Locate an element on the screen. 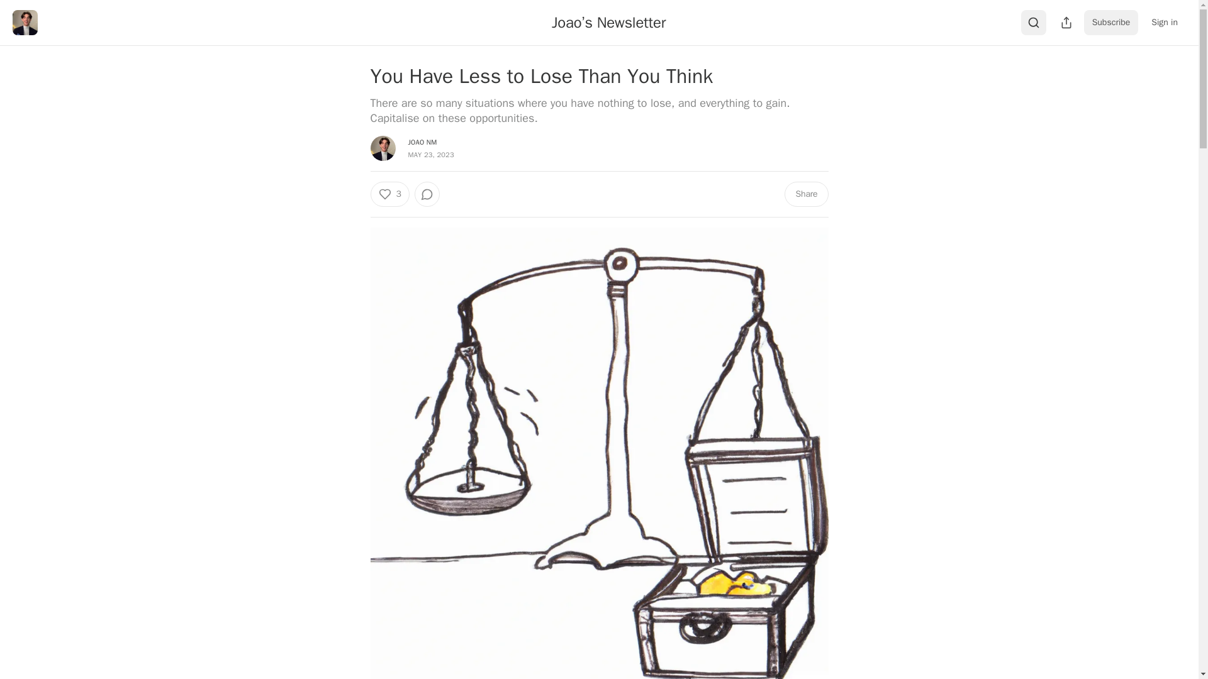 Image resolution: width=1208 pixels, height=679 pixels. Share is located at coordinates (805, 194).